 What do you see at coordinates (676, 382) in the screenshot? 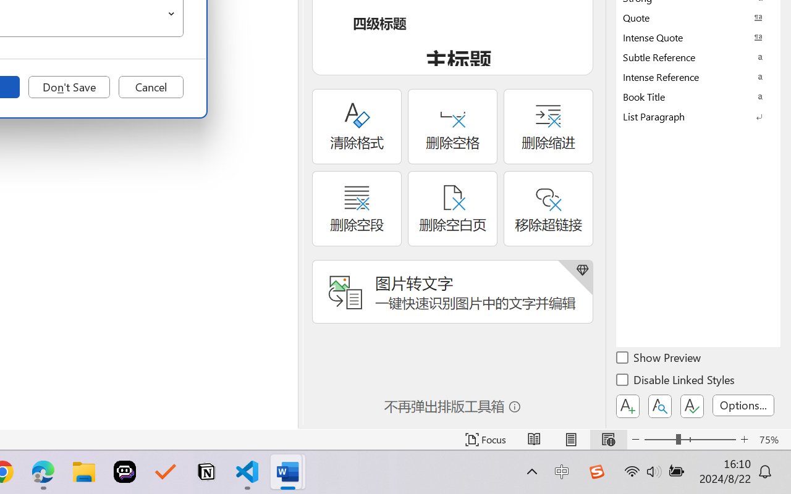
I see `Disable Linked Styles` at bounding box center [676, 382].